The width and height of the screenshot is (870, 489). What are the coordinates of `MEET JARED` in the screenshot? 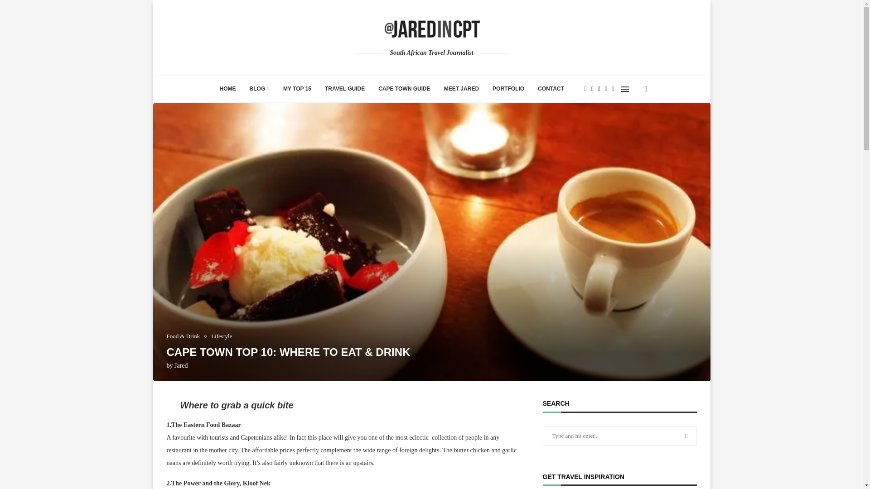 It's located at (461, 89).